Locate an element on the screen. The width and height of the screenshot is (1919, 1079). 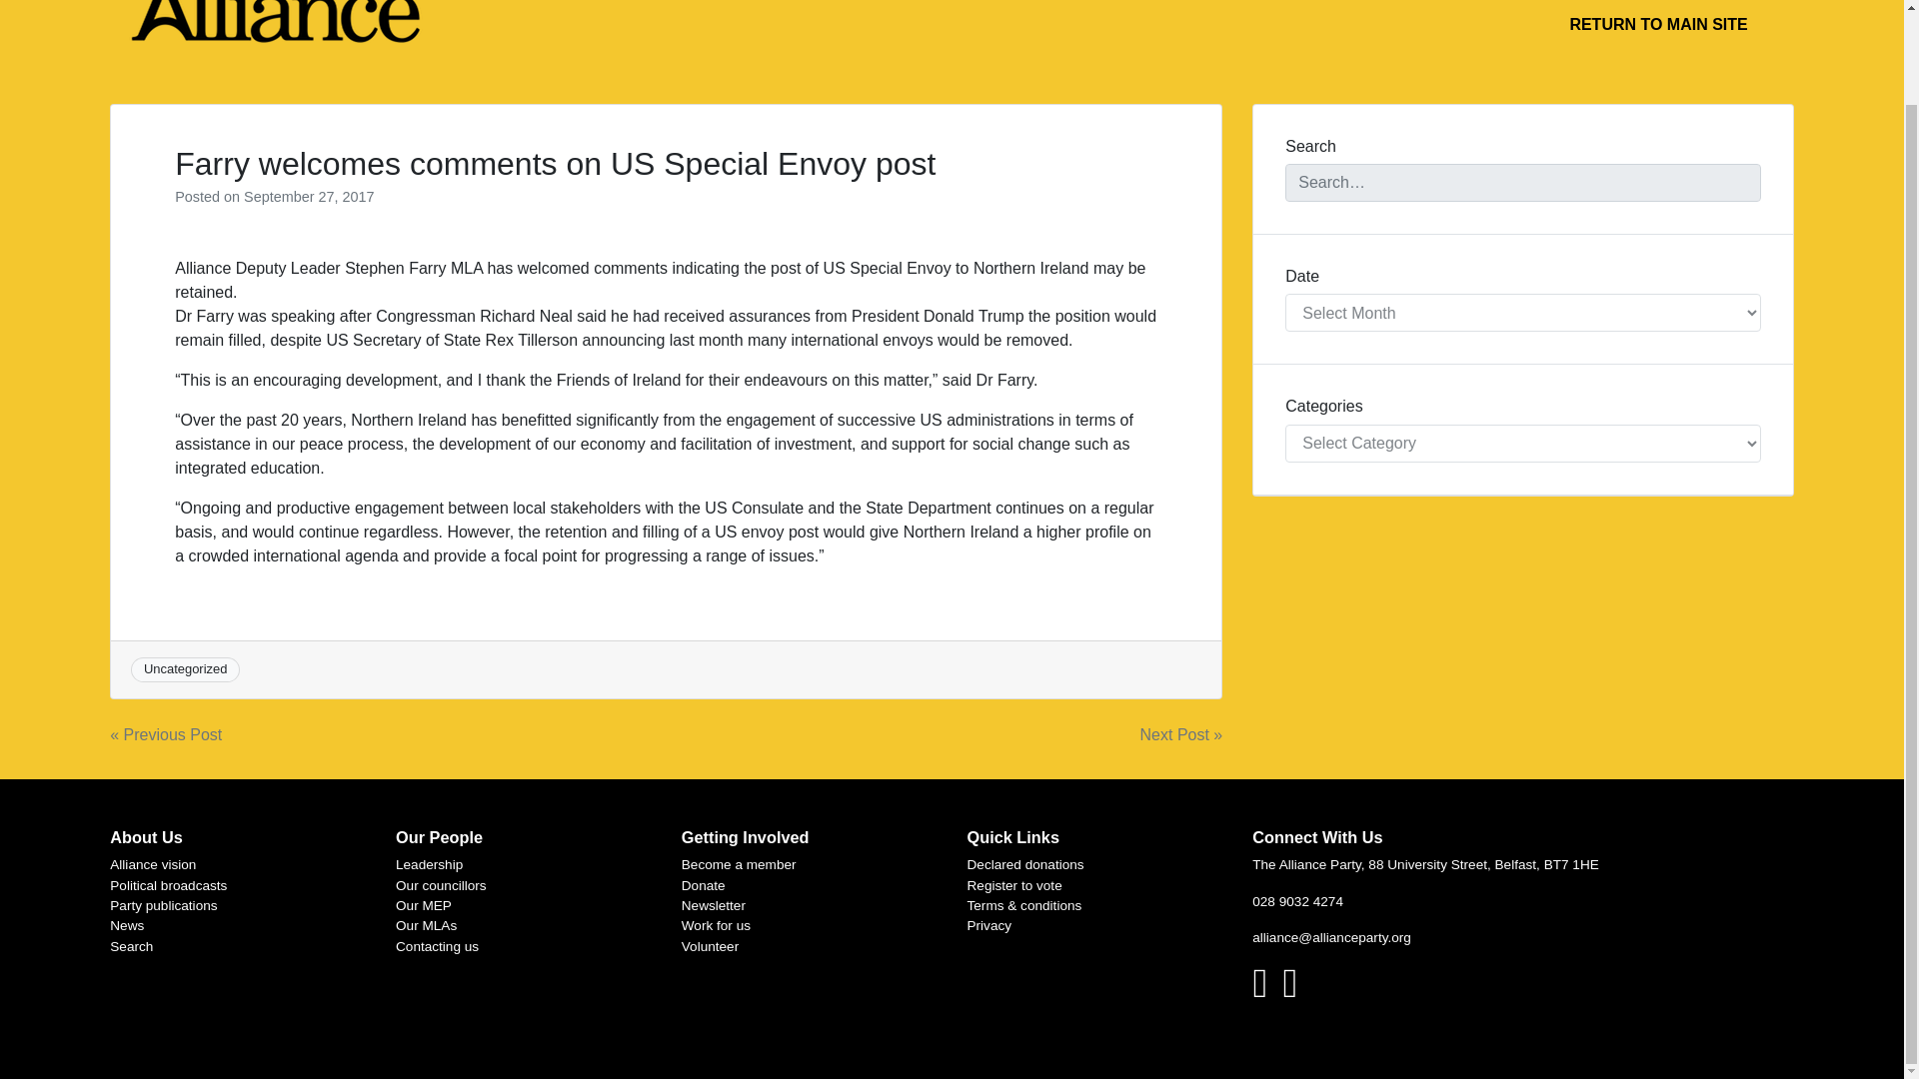
Our MLAs is located at coordinates (426, 925).